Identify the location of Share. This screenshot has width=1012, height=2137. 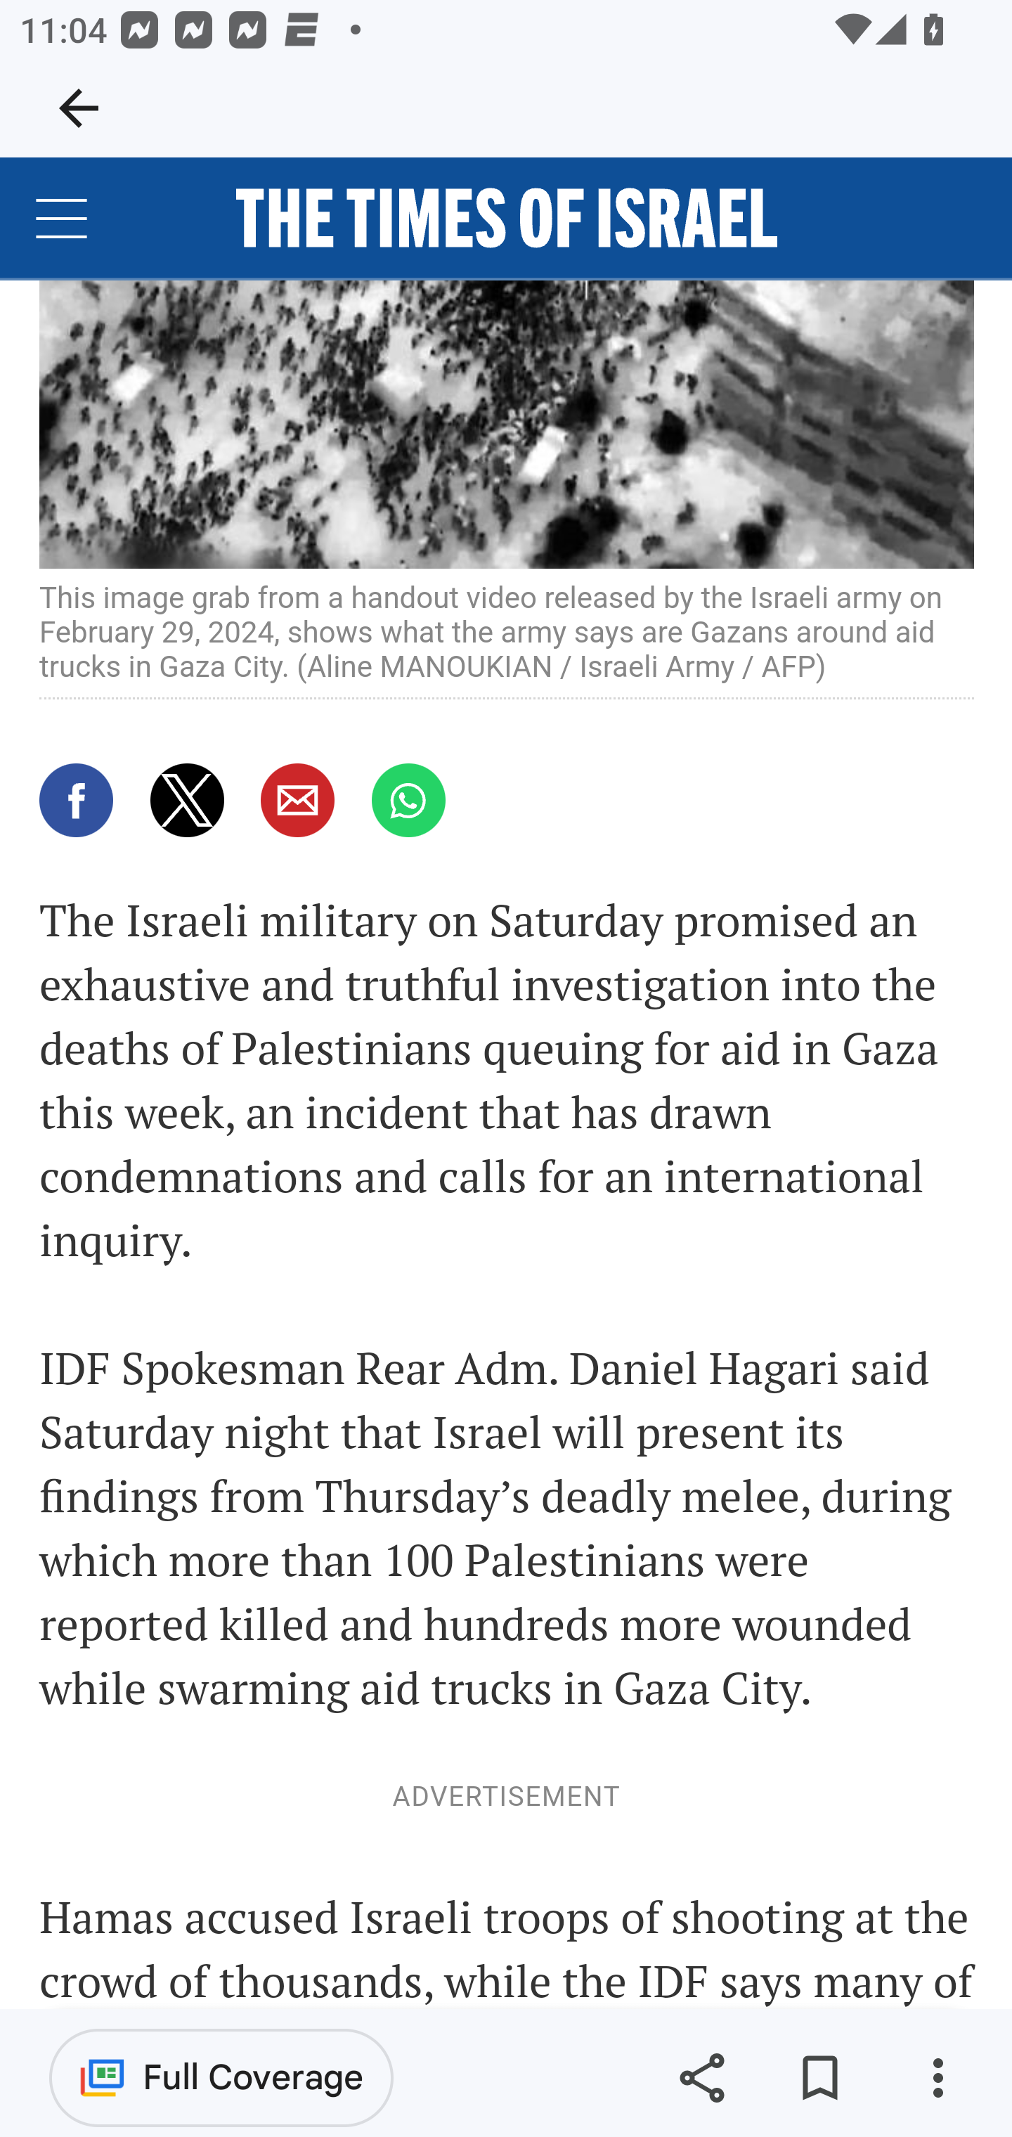
(701, 2078).